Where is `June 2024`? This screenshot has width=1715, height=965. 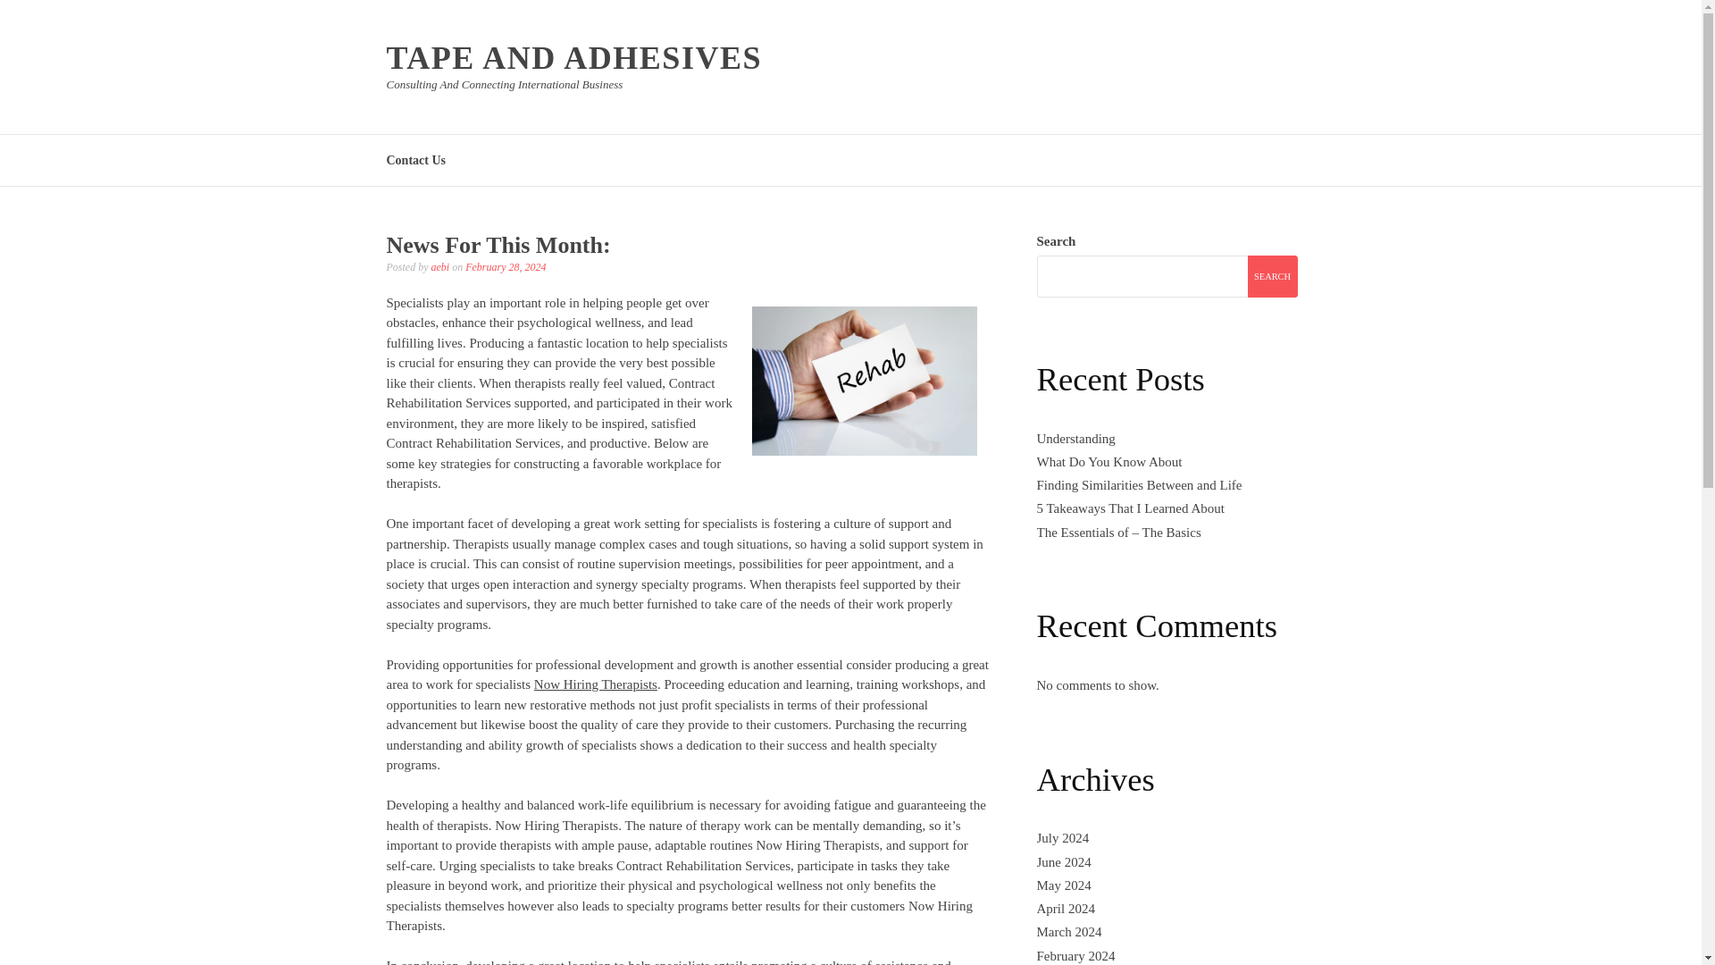 June 2024 is located at coordinates (1063, 861).